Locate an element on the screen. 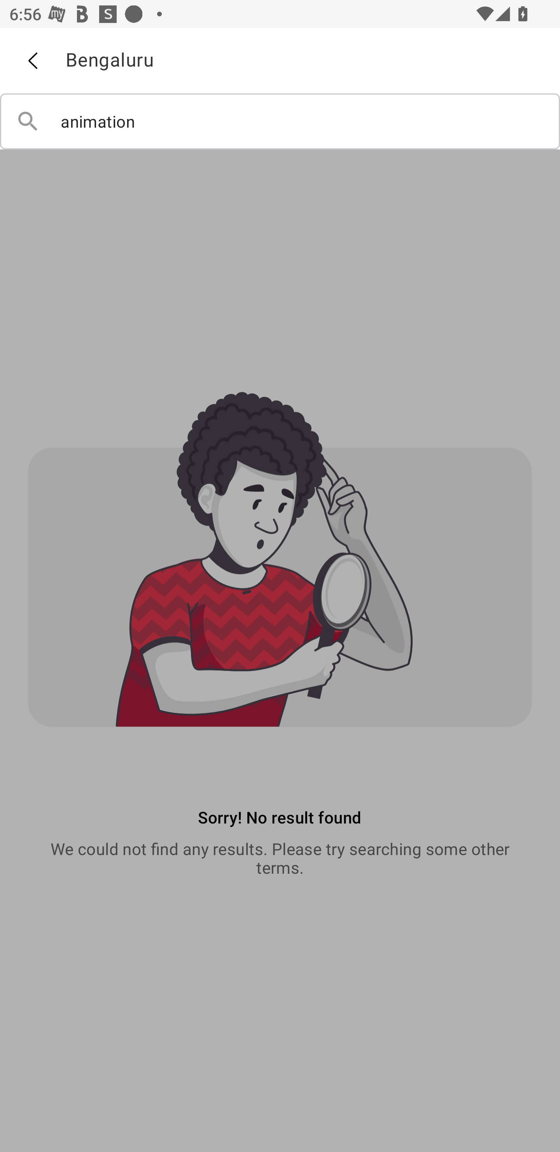 Image resolution: width=560 pixels, height=1152 pixels. Back is located at coordinates (32, 61).